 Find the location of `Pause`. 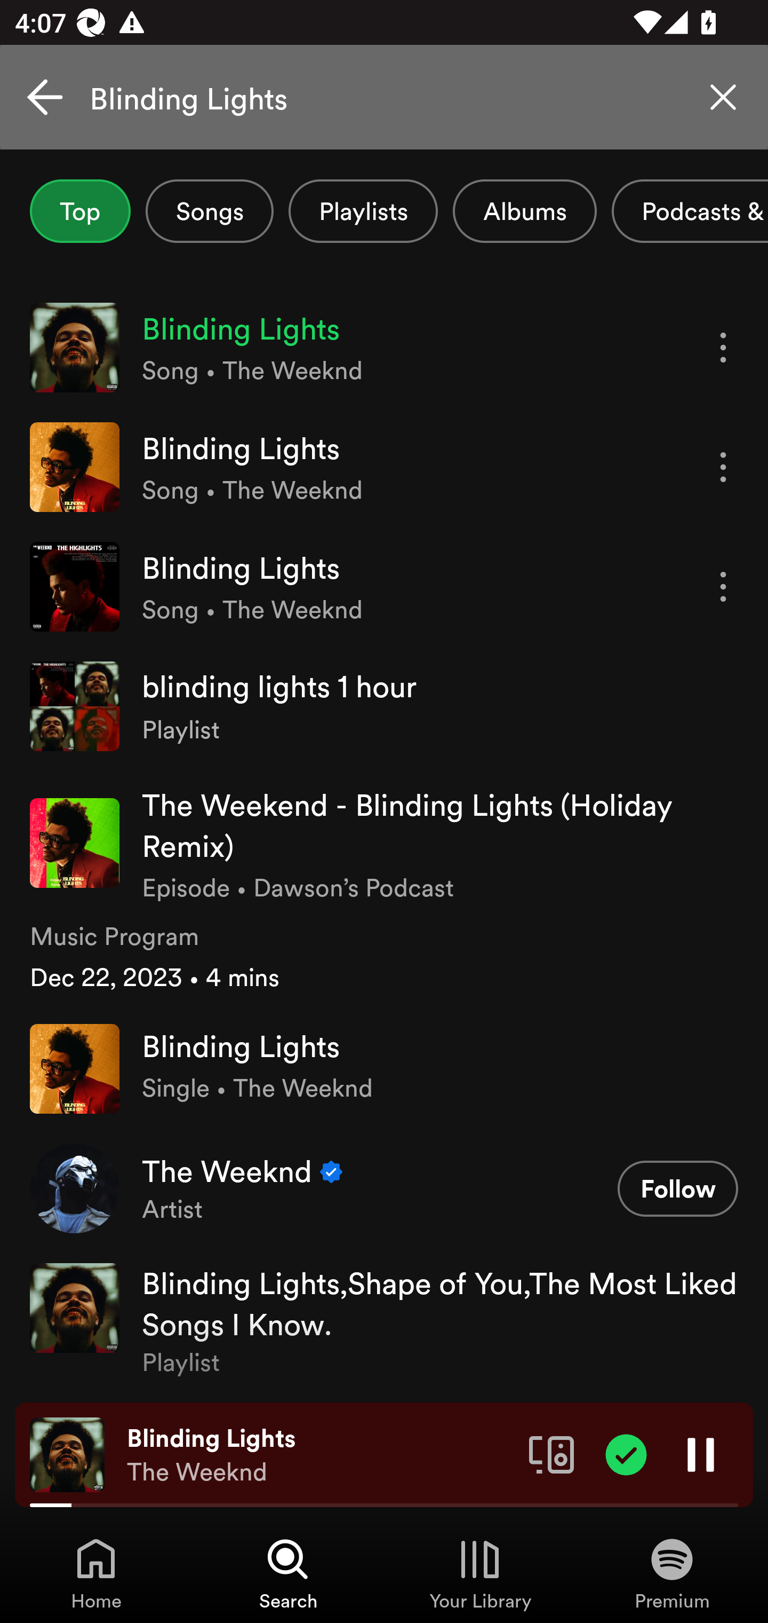

Pause is located at coordinates (701, 1454).